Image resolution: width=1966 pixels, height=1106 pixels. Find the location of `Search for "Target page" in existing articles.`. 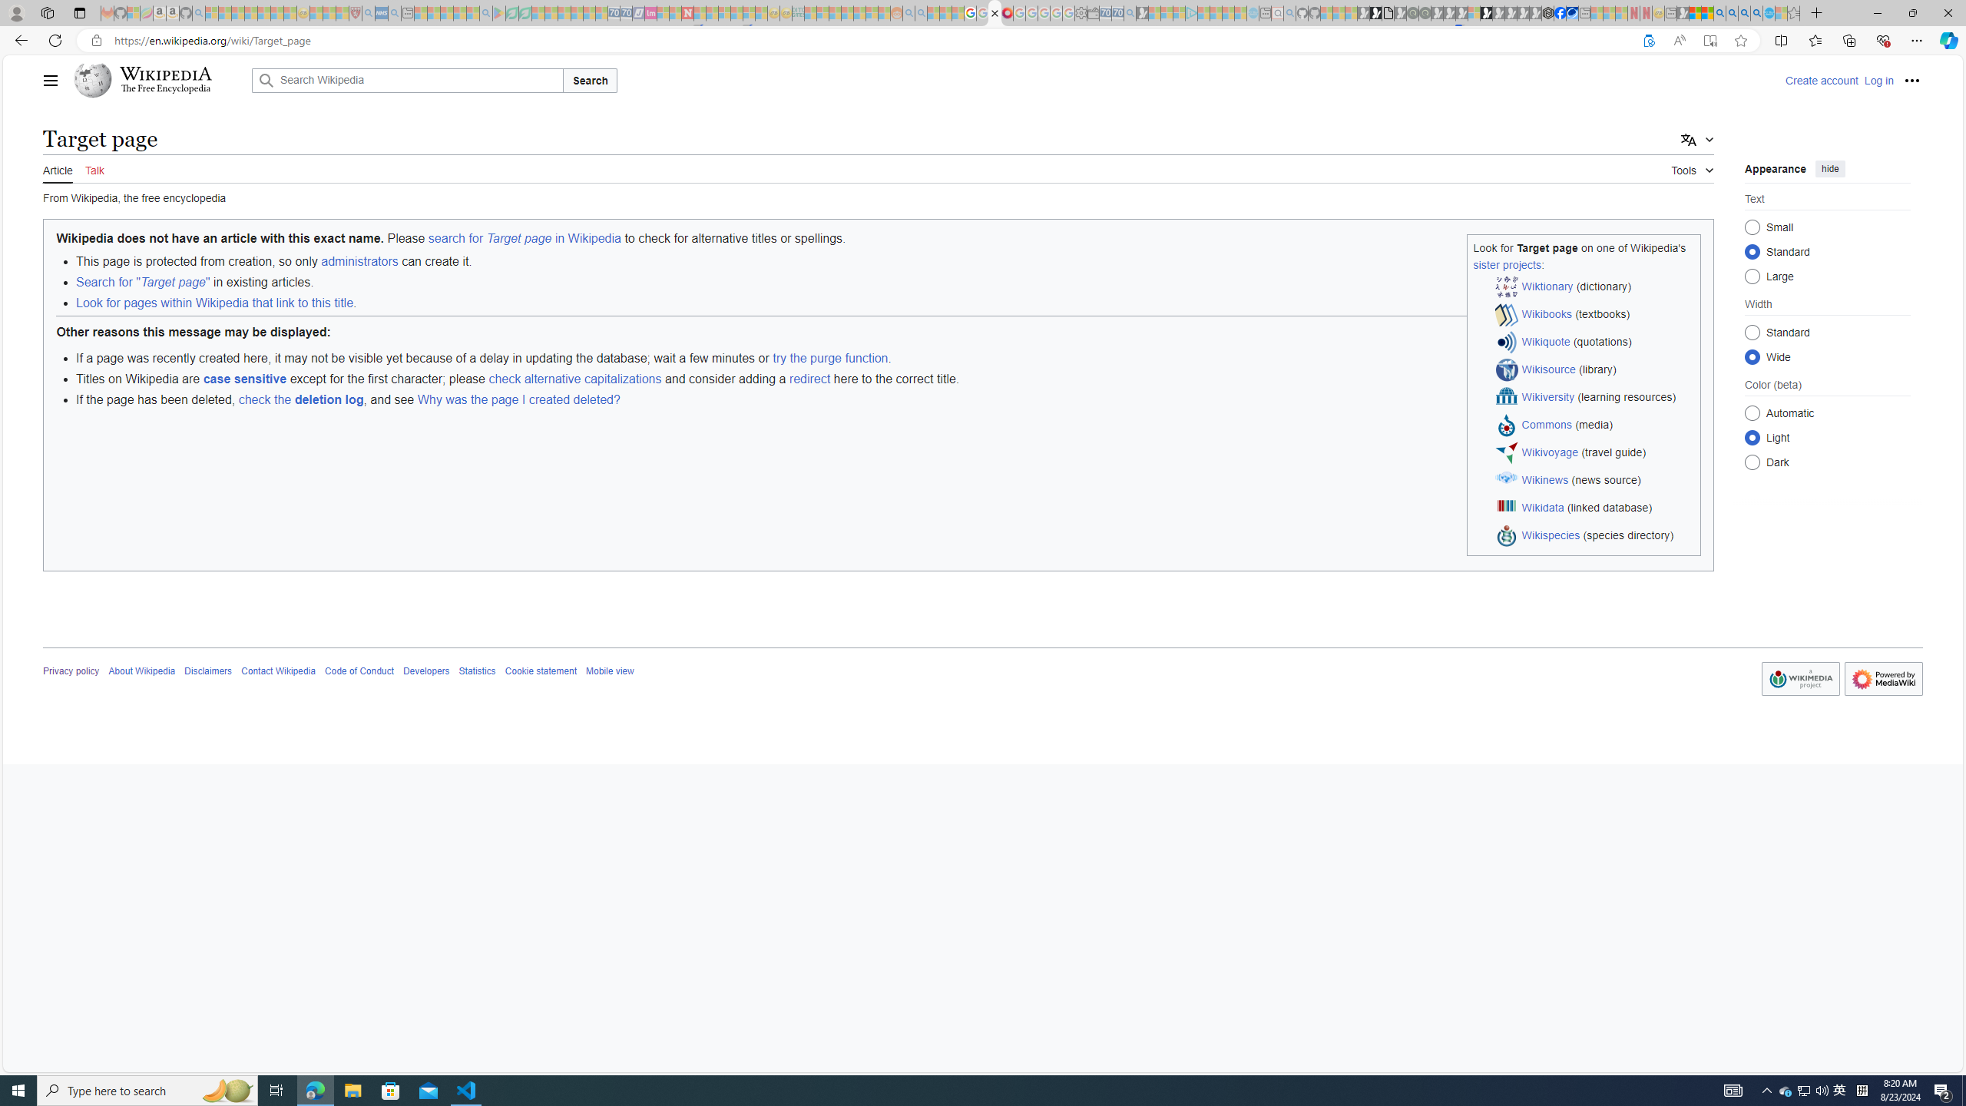

Search for "Target page" in existing articles. is located at coordinates (888, 283).